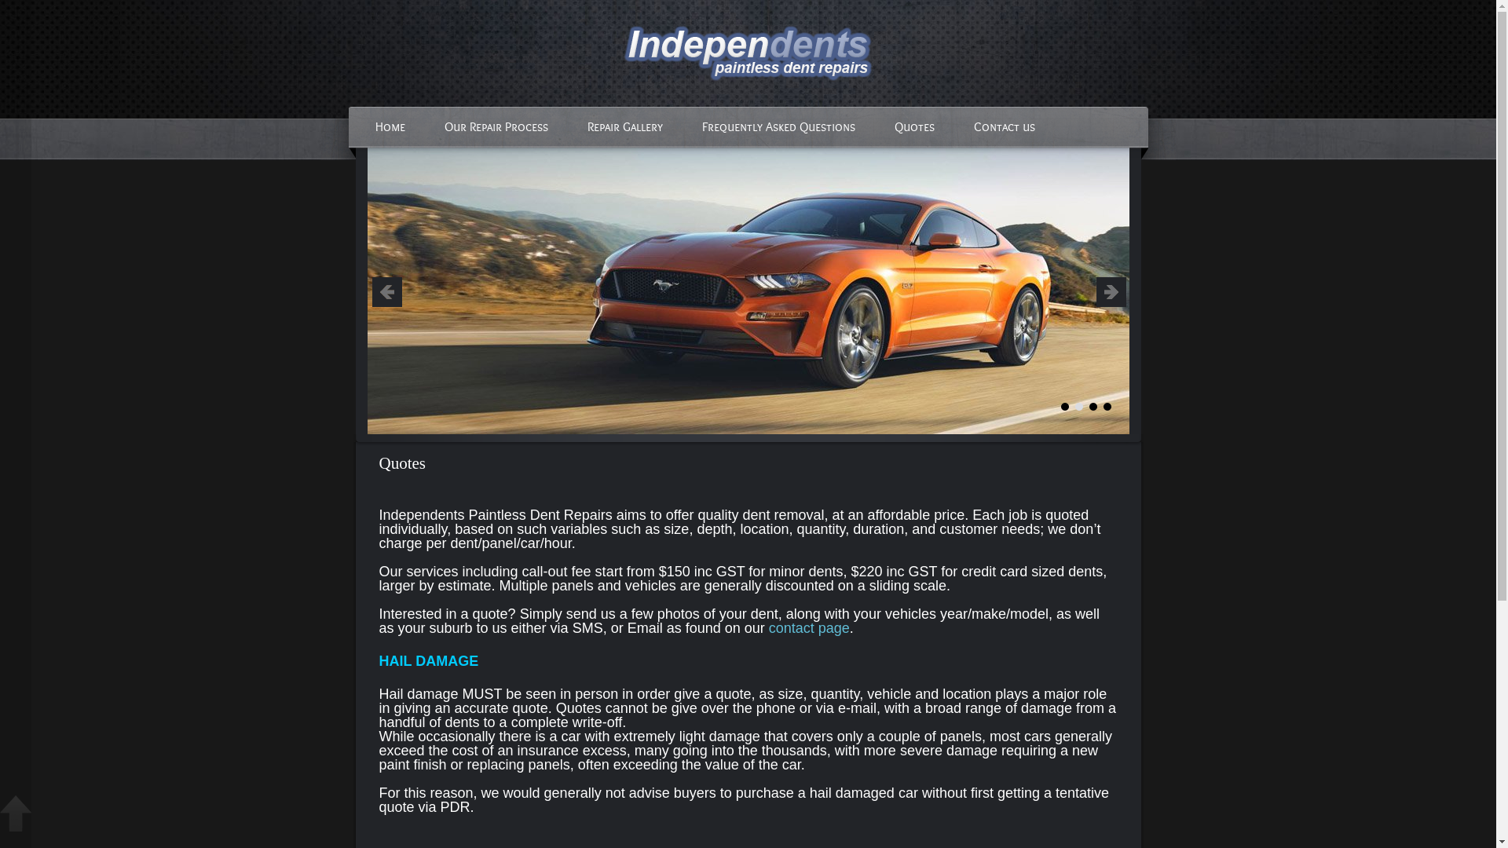  I want to click on Contact us, so click(1004, 127).